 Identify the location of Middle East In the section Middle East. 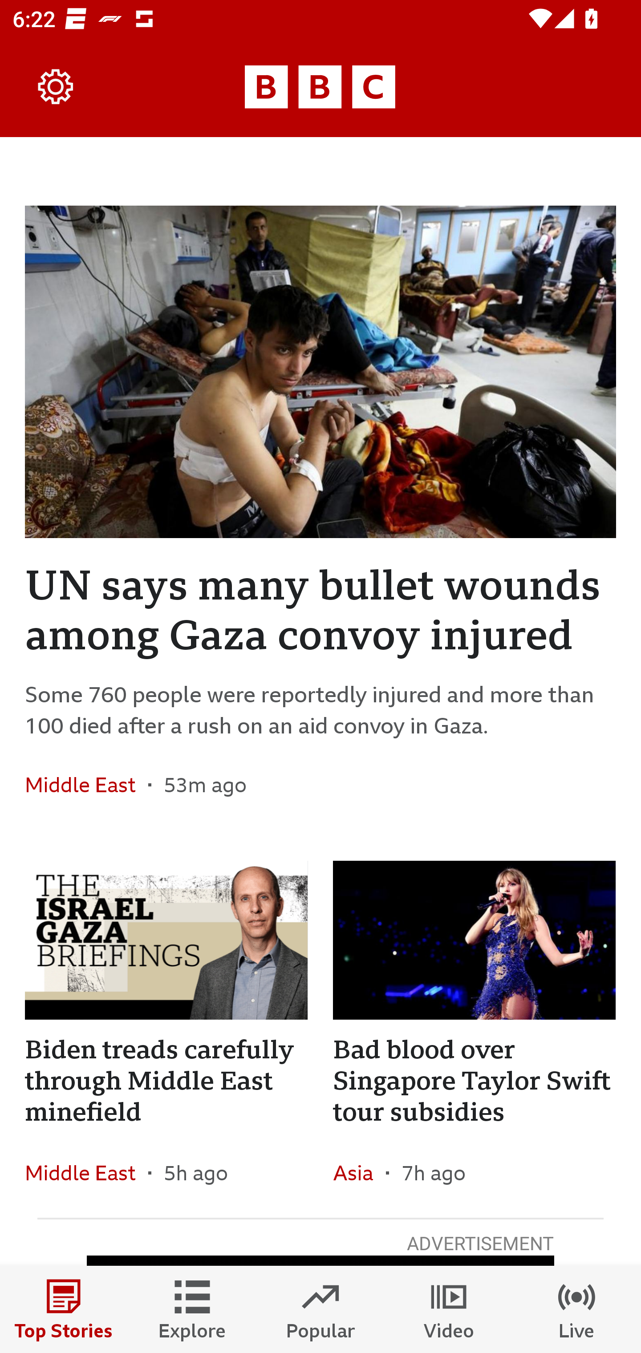
(86, 784).